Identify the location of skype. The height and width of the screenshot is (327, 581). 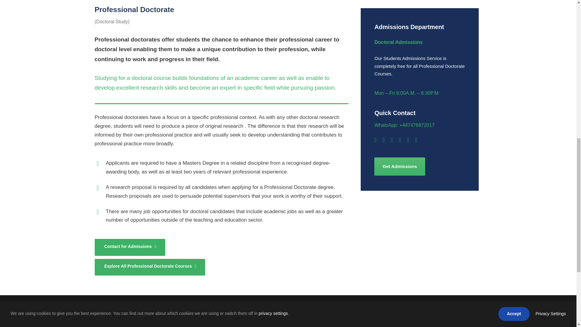
(399, 140).